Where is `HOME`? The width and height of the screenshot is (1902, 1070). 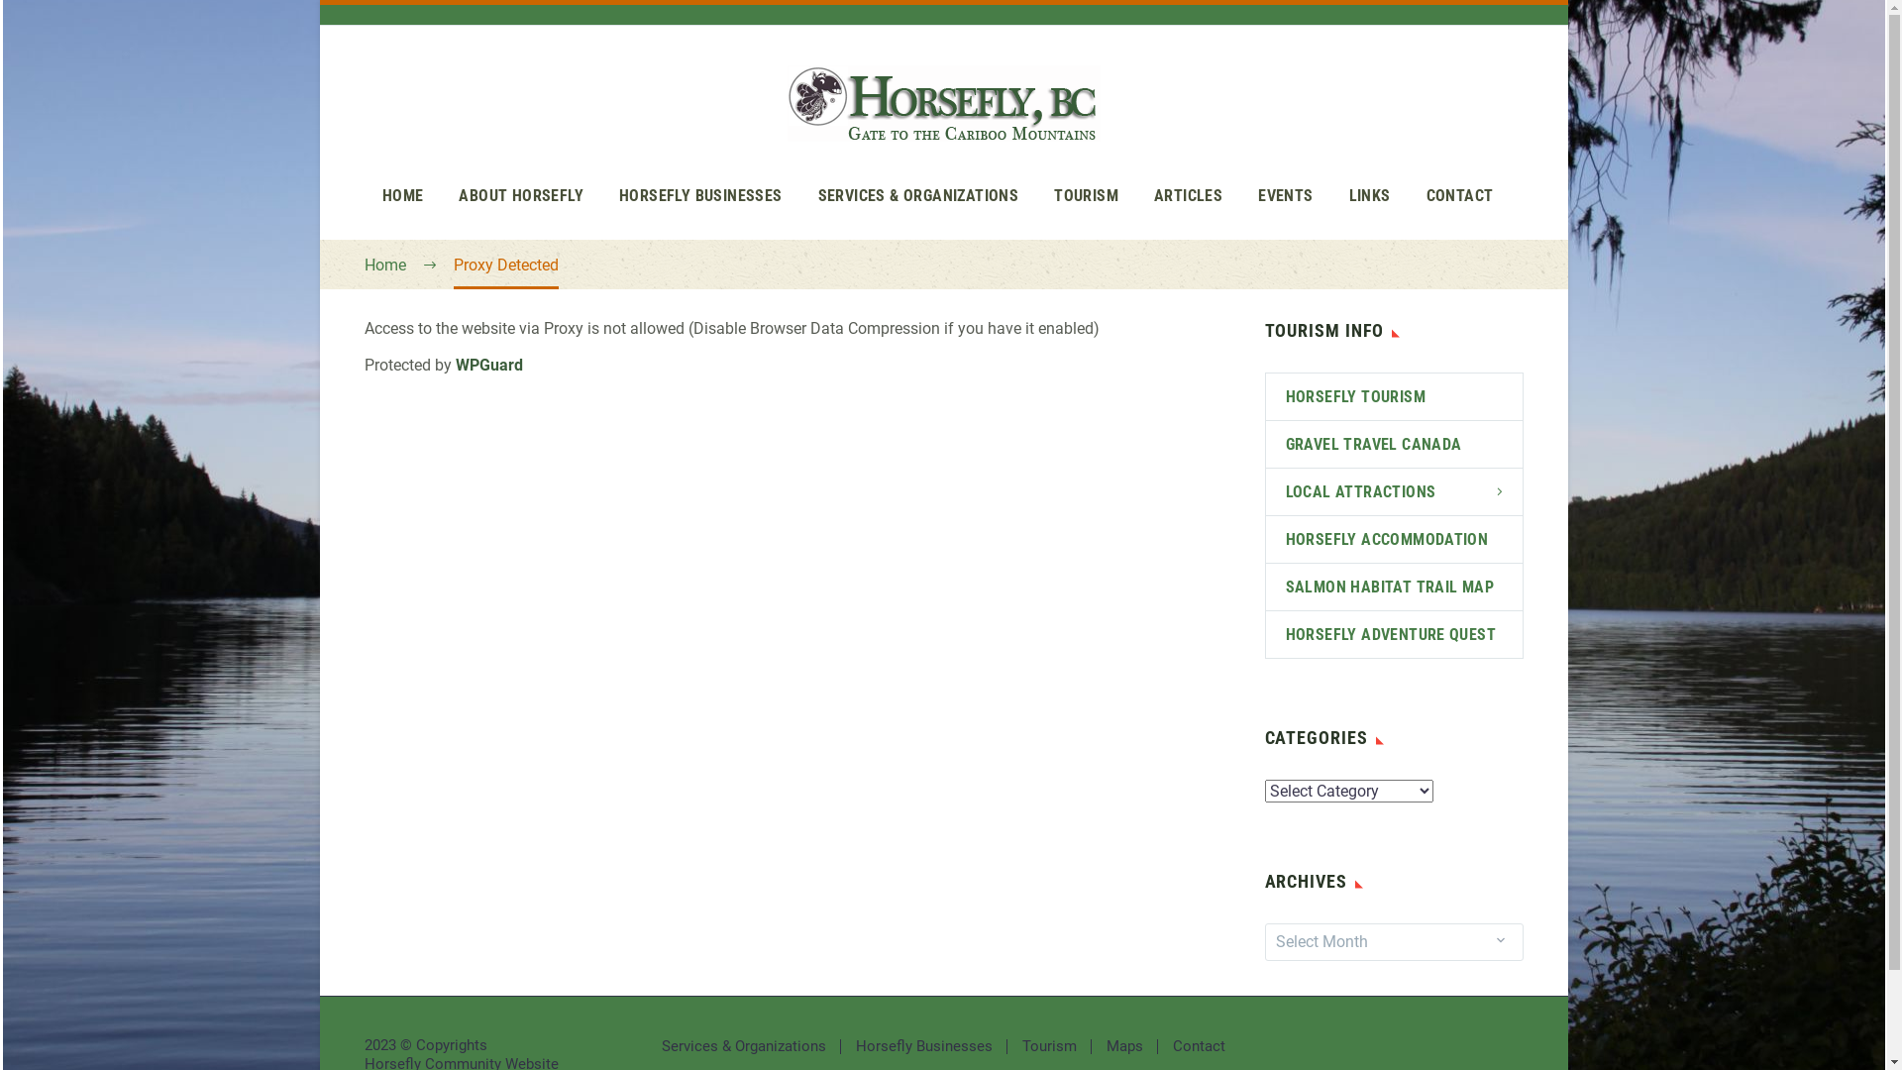
HOME is located at coordinates (403, 196).